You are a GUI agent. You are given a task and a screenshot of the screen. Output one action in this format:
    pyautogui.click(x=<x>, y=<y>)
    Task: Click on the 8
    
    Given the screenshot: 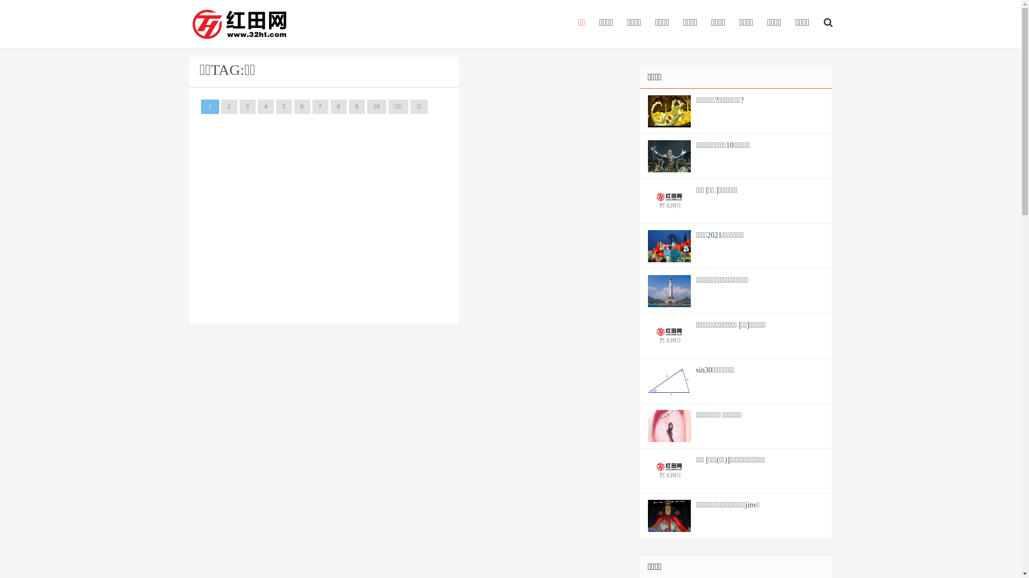 What is the action you would take?
    pyautogui.click(x=338, y=107)
    